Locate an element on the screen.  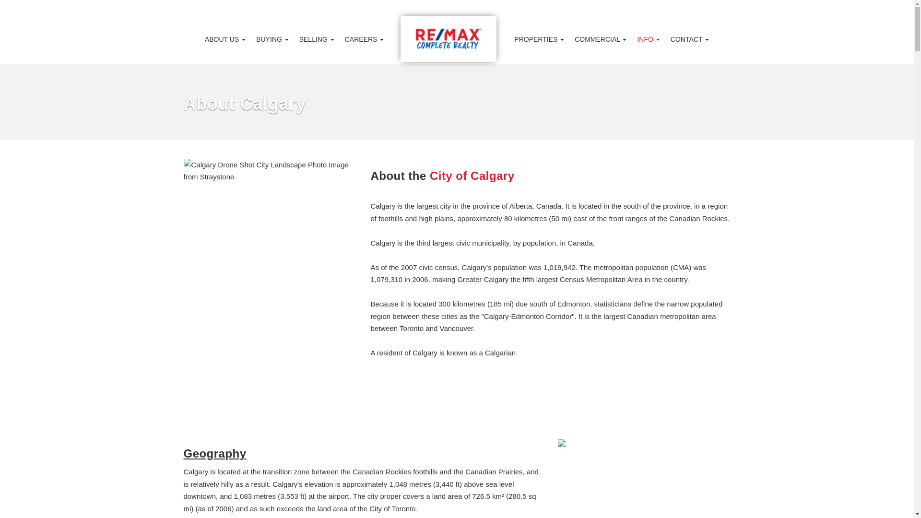
PROPERTIES is located at coordinates (539, 39).